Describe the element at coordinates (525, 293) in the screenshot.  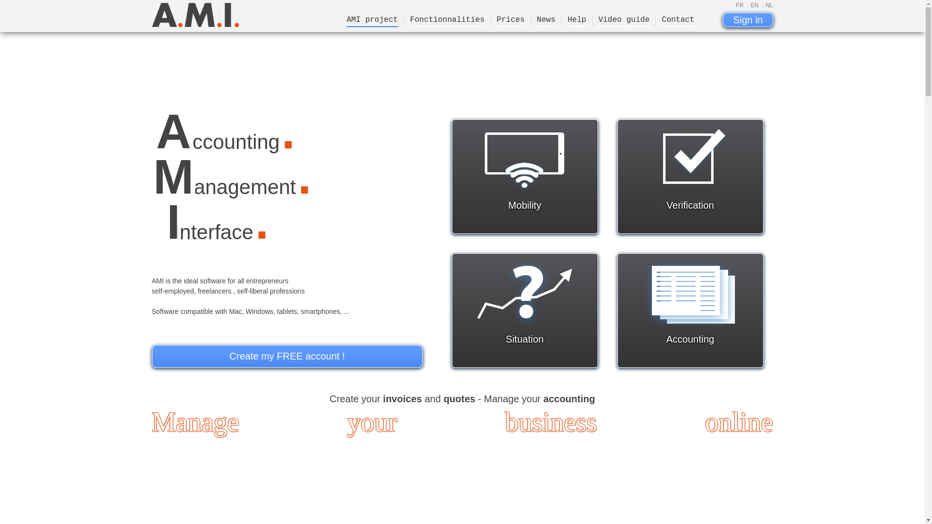
I see `Overview of your company's situation` at that location.